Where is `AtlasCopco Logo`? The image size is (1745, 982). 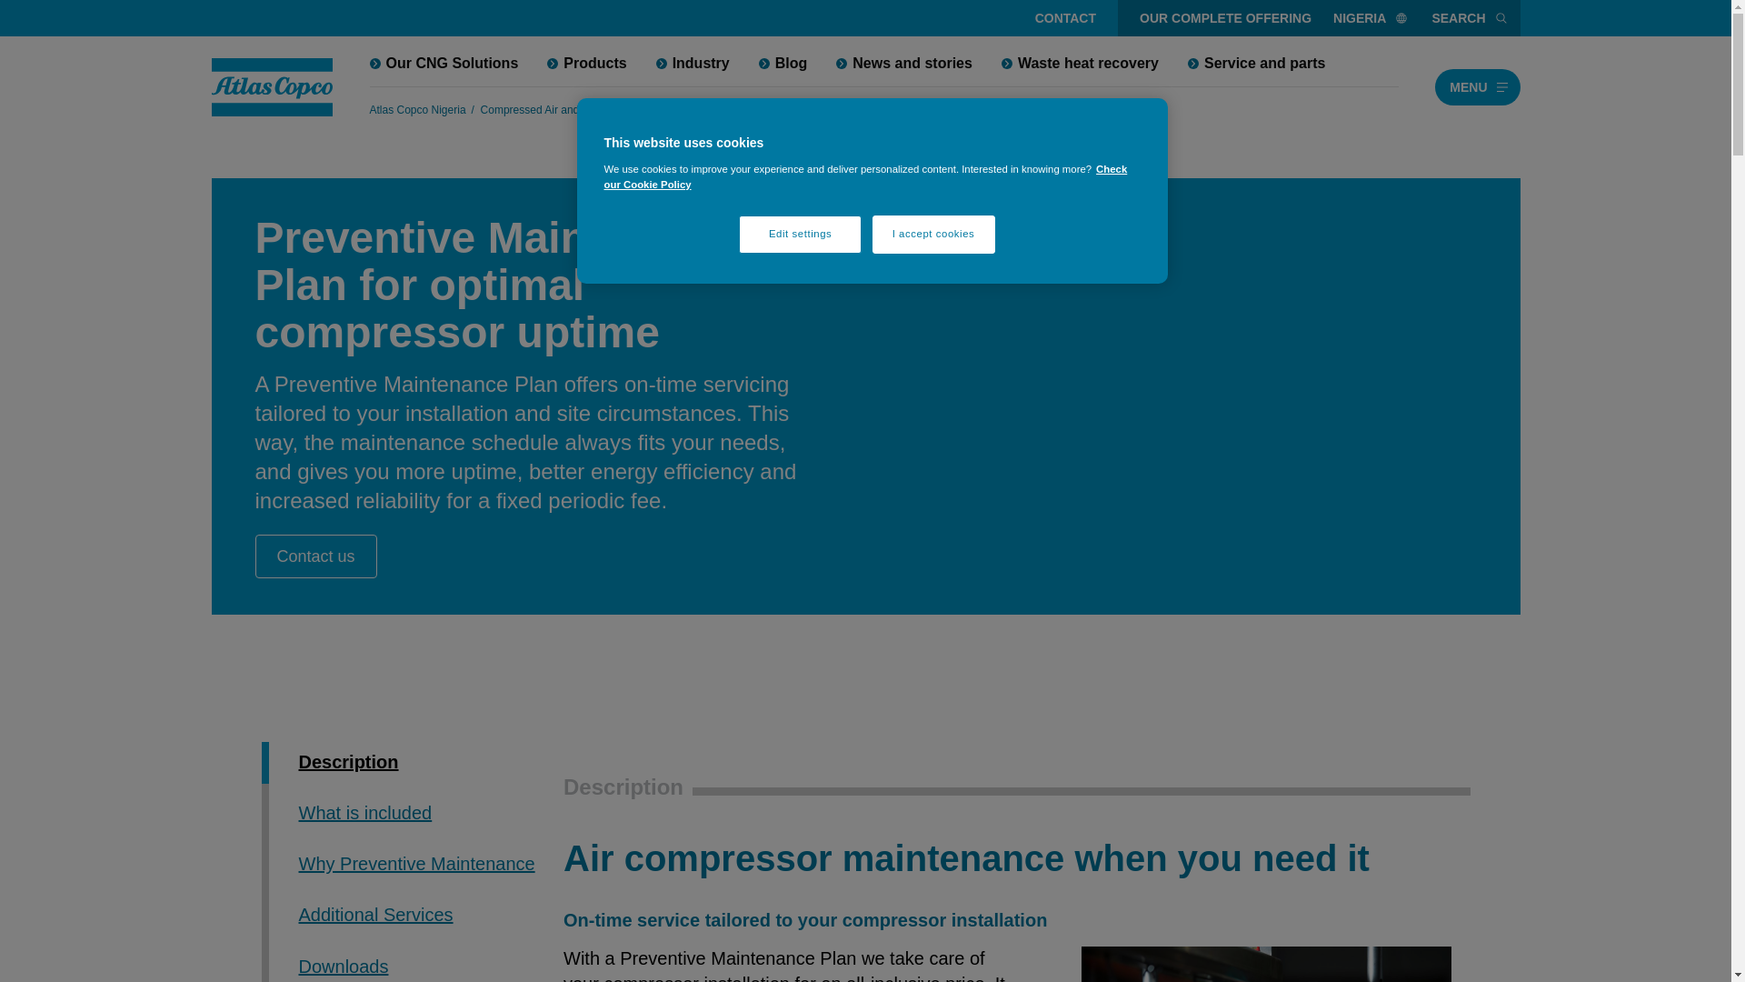
AtlasCopco Logo is located at coordinates (272, 87).